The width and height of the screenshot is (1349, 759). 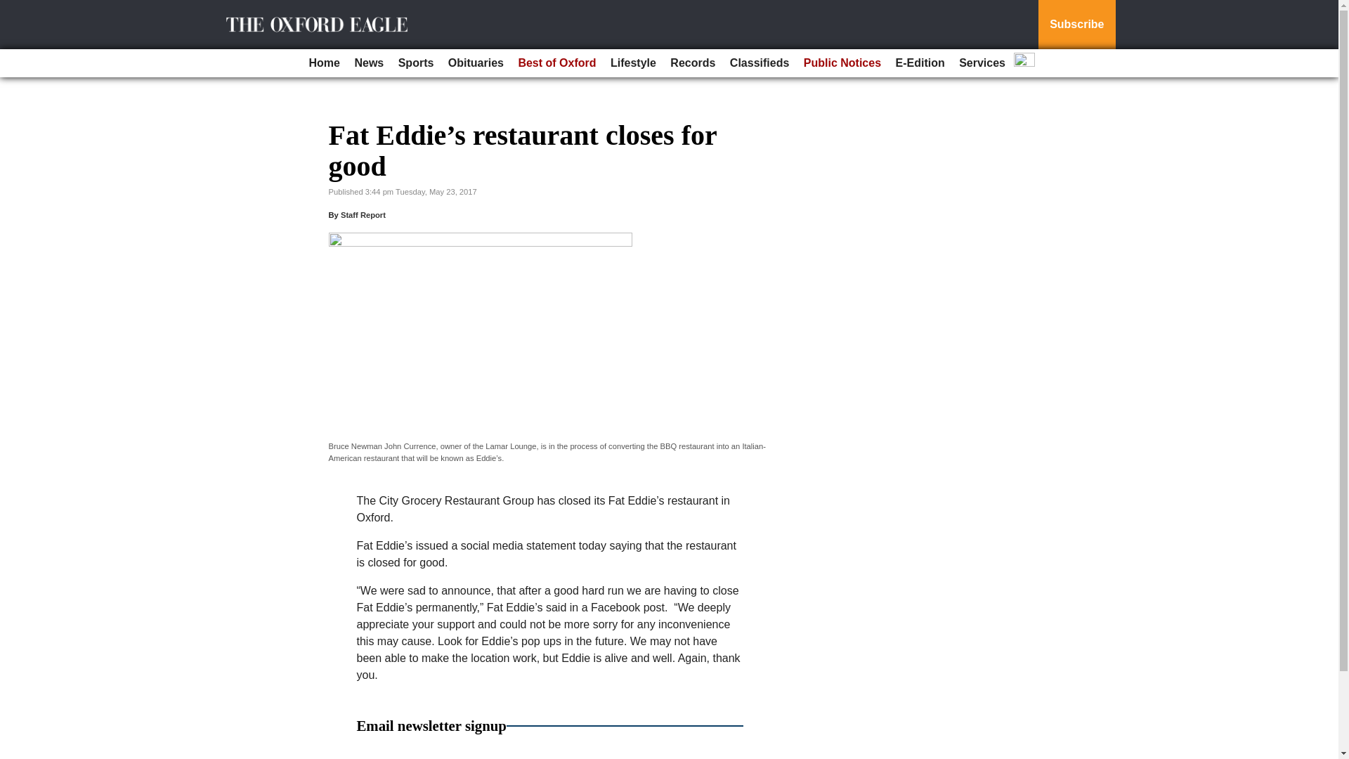 I want to click on Obituaries, so click(x=476, y=63).